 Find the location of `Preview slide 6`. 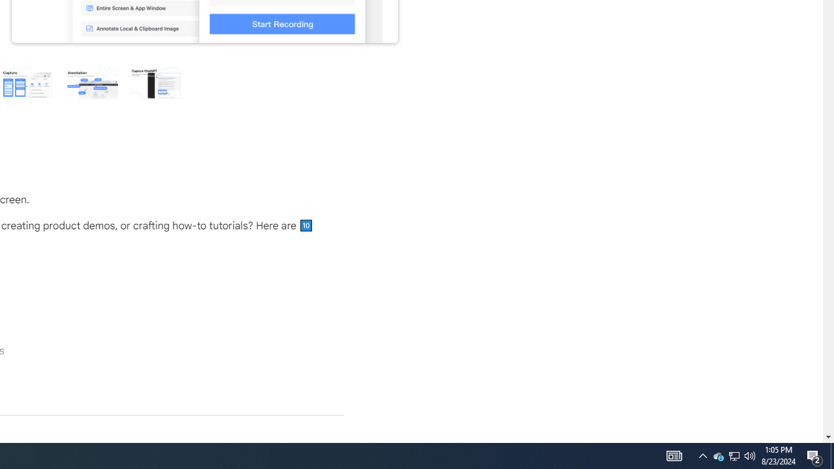

Preview slide 6 is located at coordinates (155, 82).